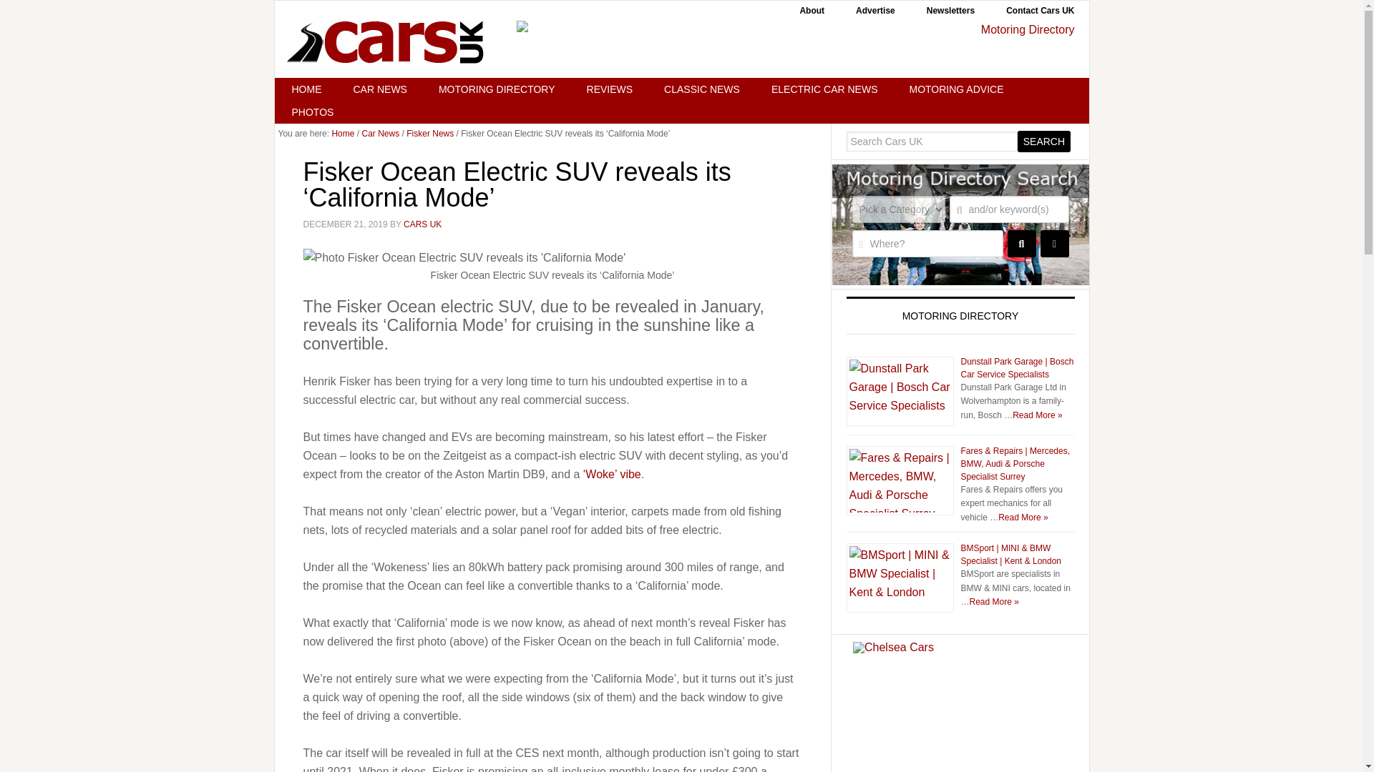  Describe the element at coordinates (385, 41) in the screenshot. I see `CARS UK` at that location.